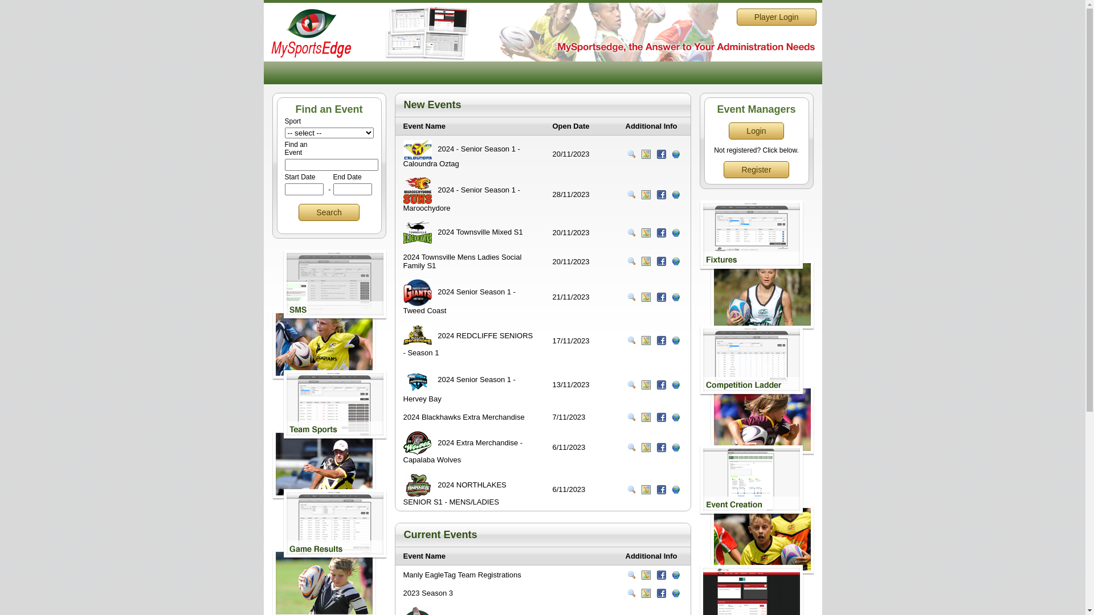  What do you see at coordinates (662, 233) in the screenshot?
I see `Follow on facebook` at bounding box center [662, 233].